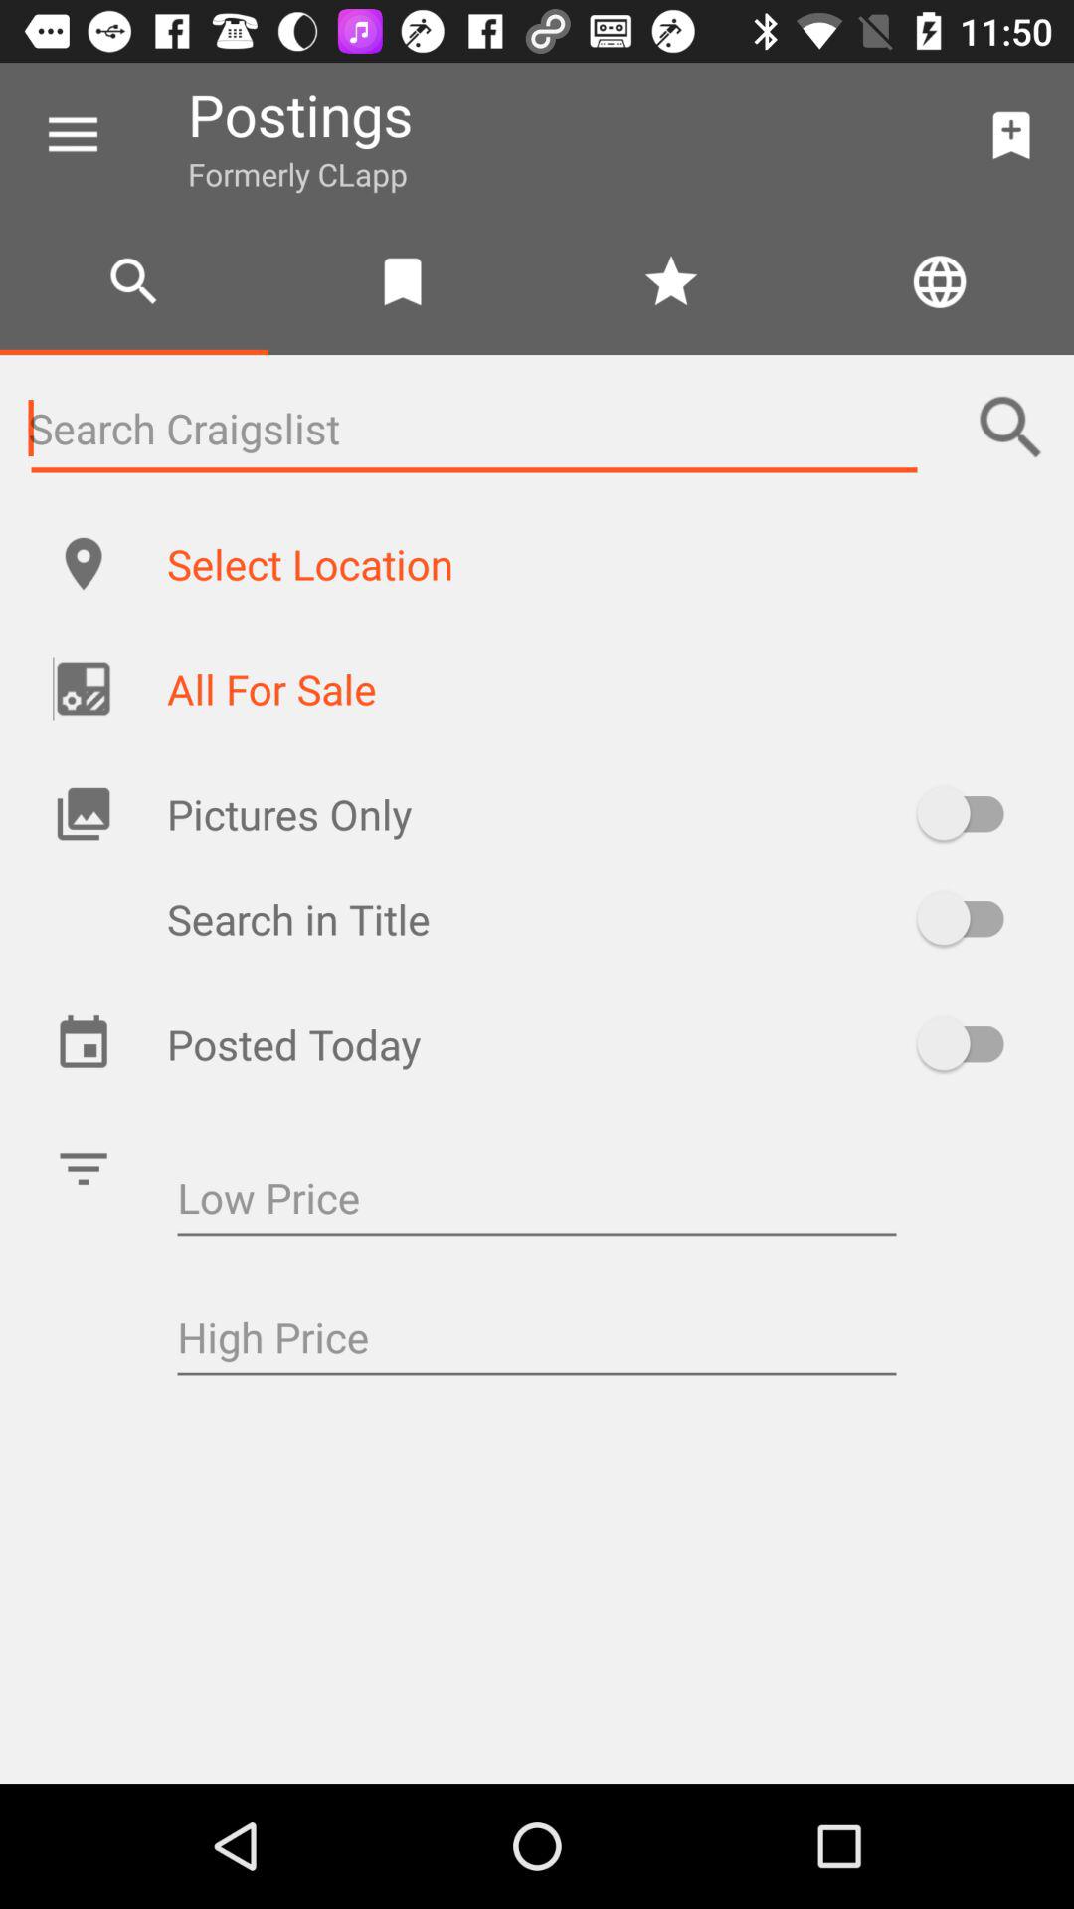 Image resolution: width=1074 pixels, height=1909 pixels. Describe the element at coordinates (971, 1043) in the screenshot. I see `toggle posted today option` at that location.